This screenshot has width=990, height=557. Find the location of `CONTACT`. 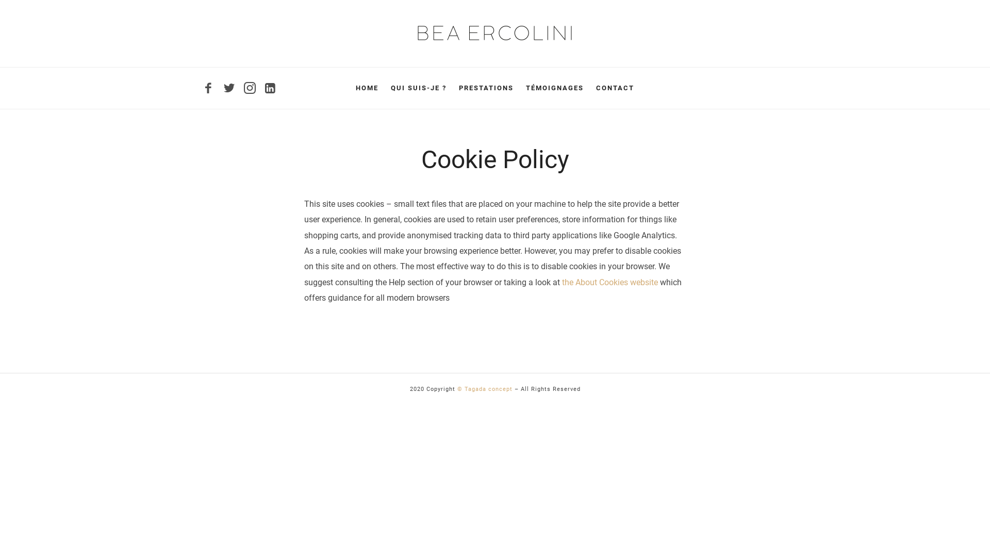

CONTACT is located at coordinates (615, 88).